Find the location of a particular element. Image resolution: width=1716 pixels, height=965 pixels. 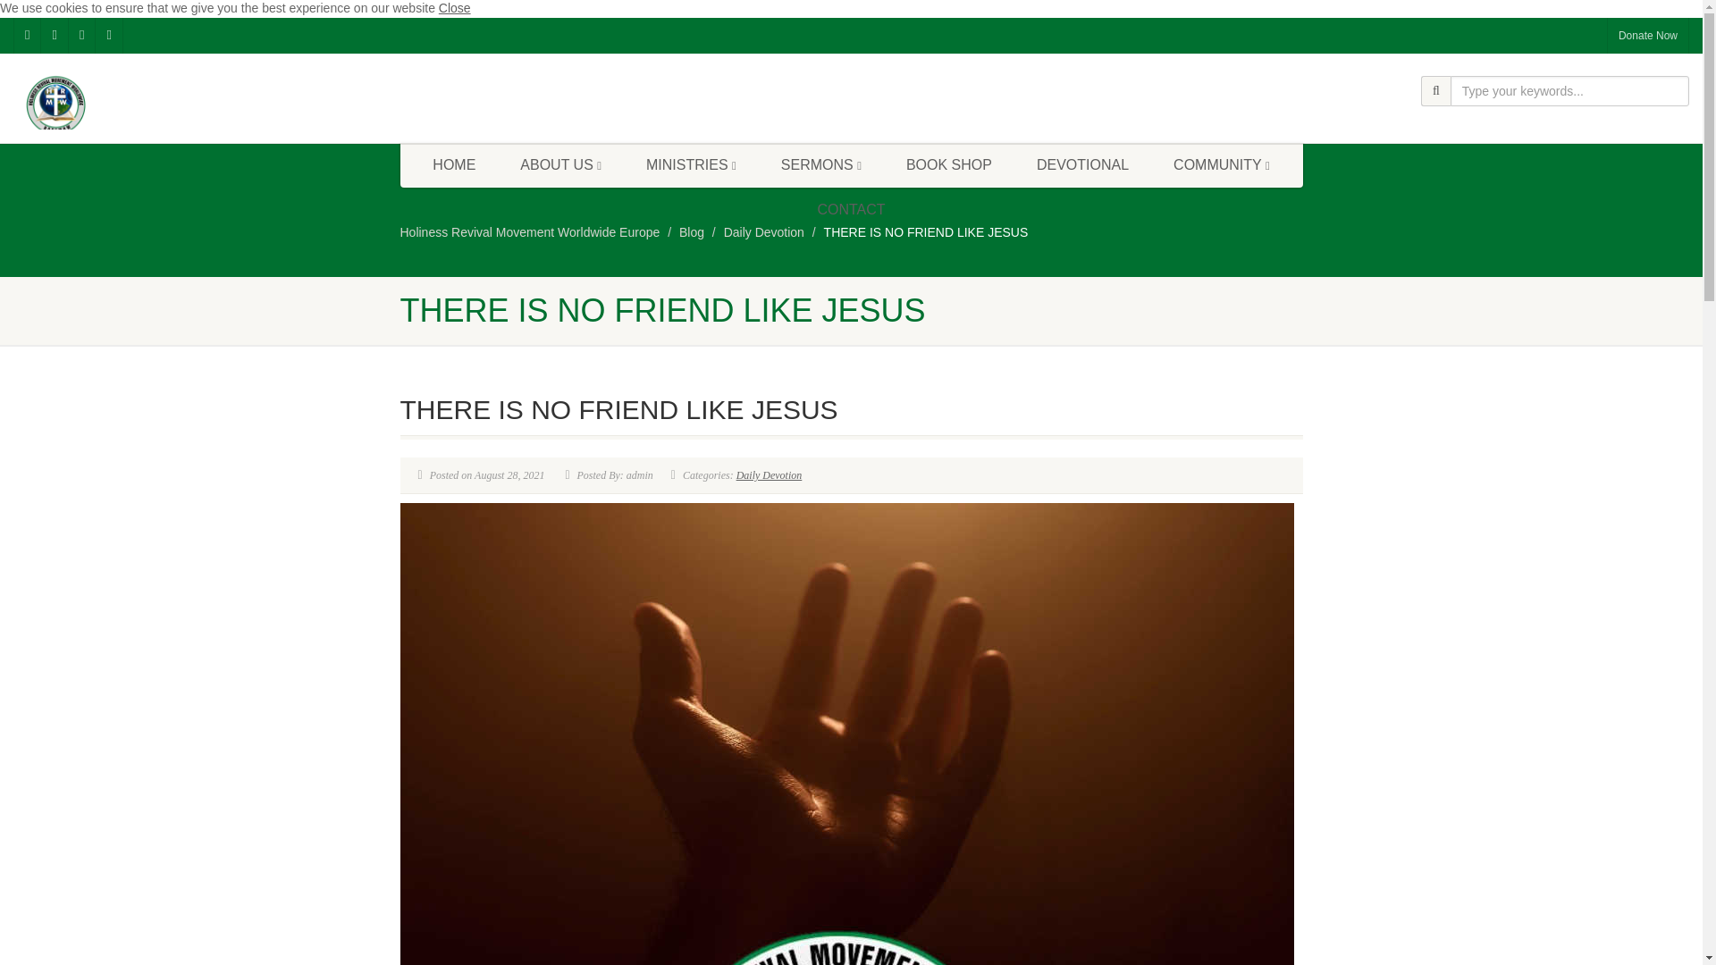

Donate Now is located at coordinates (1647, 36).